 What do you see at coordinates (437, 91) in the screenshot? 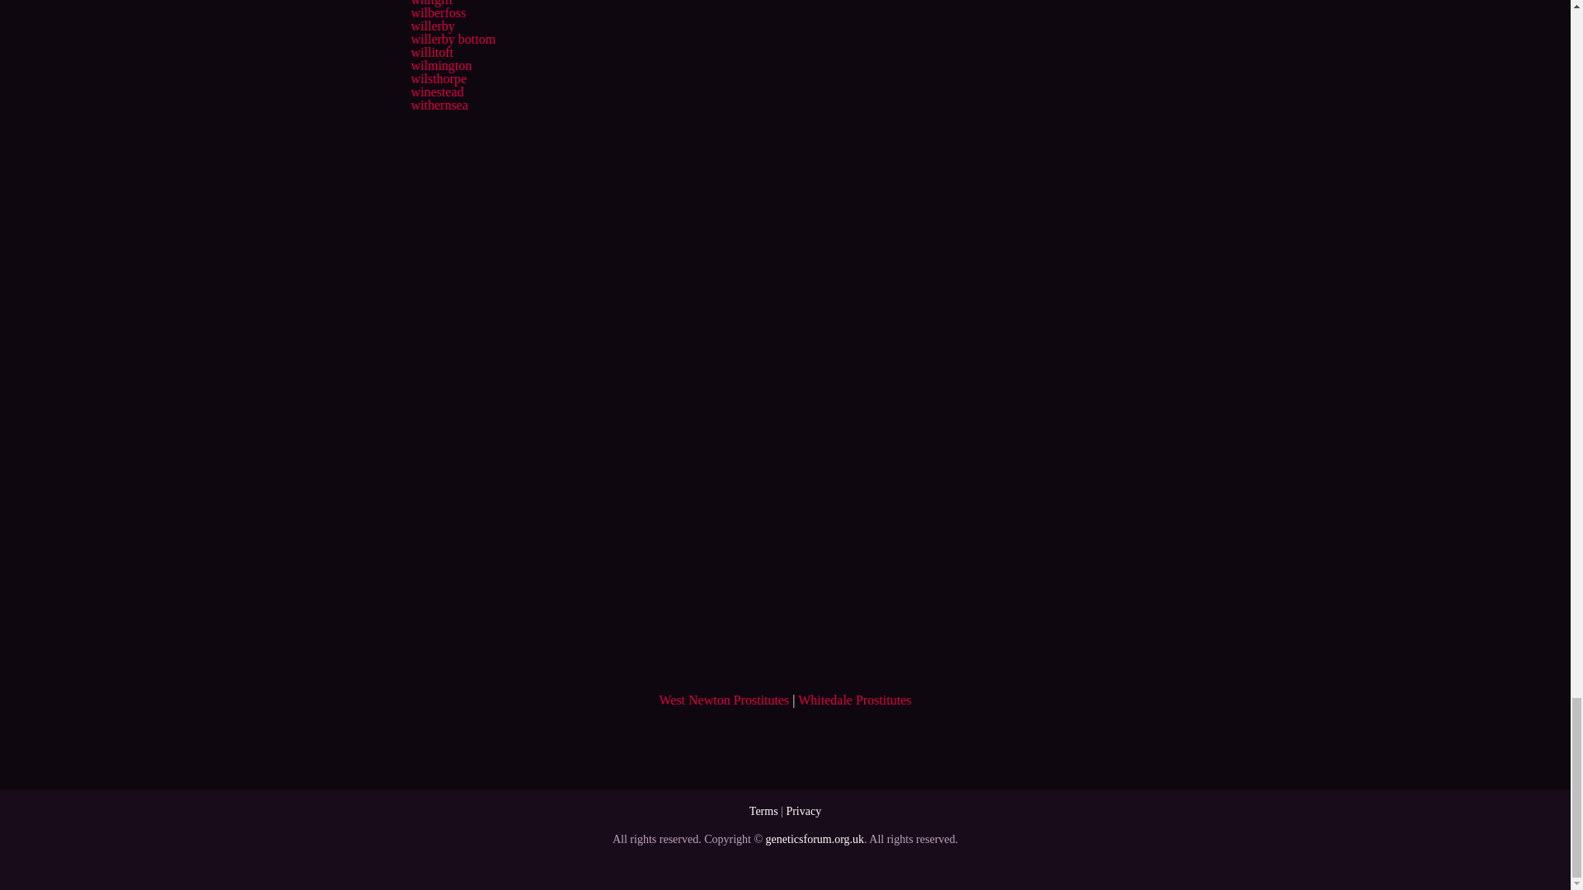
I see `winestead` at bounding box center [437, 91].